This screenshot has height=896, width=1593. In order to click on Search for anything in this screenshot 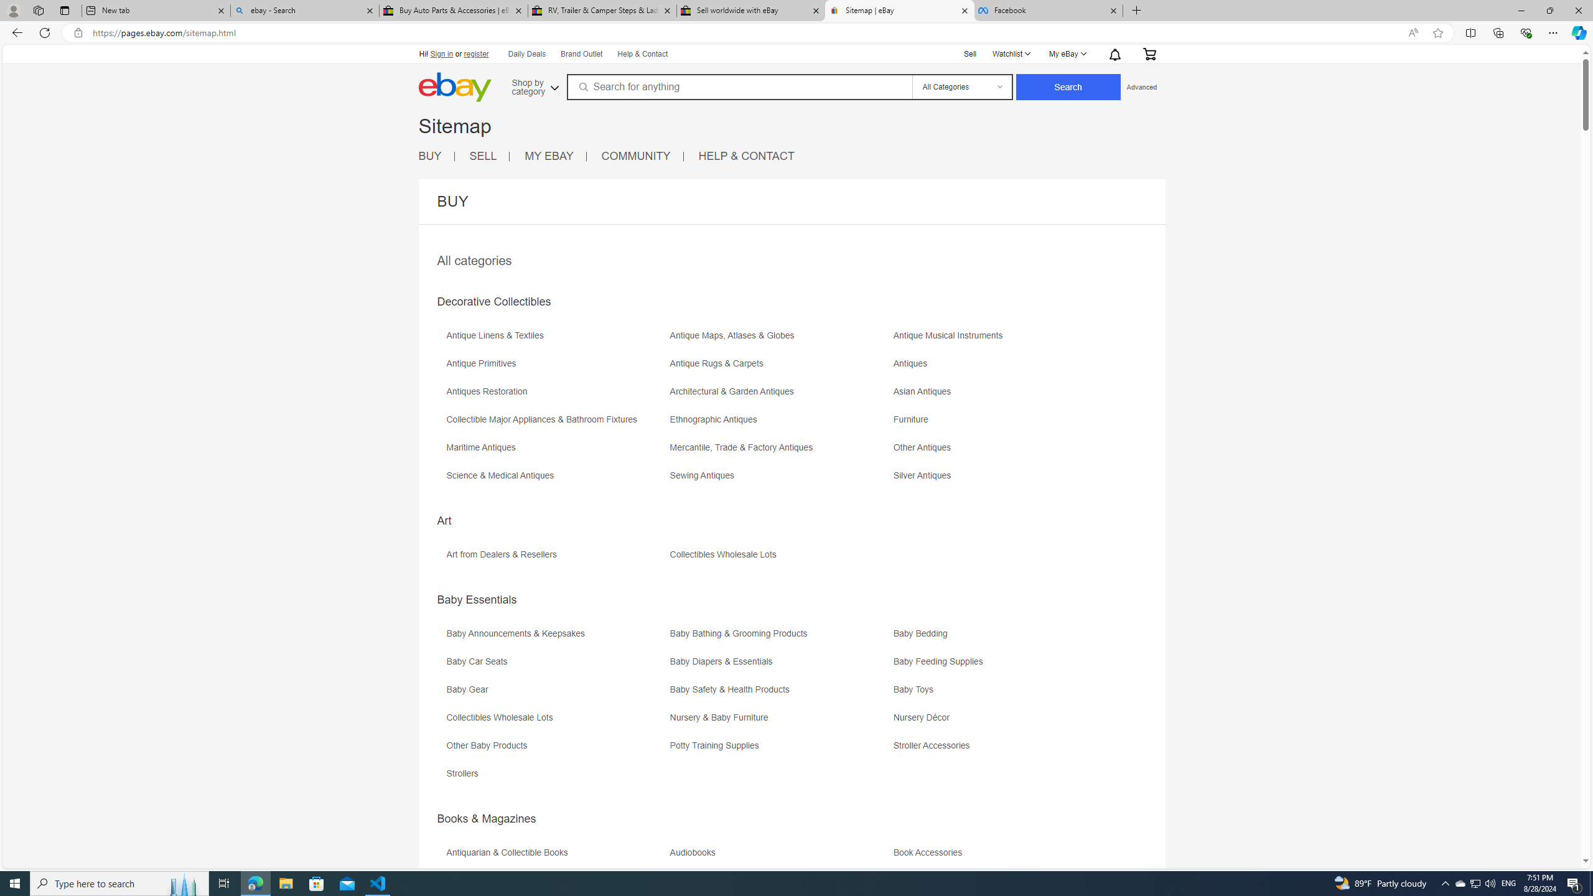, I will do `click(739, 86)`.